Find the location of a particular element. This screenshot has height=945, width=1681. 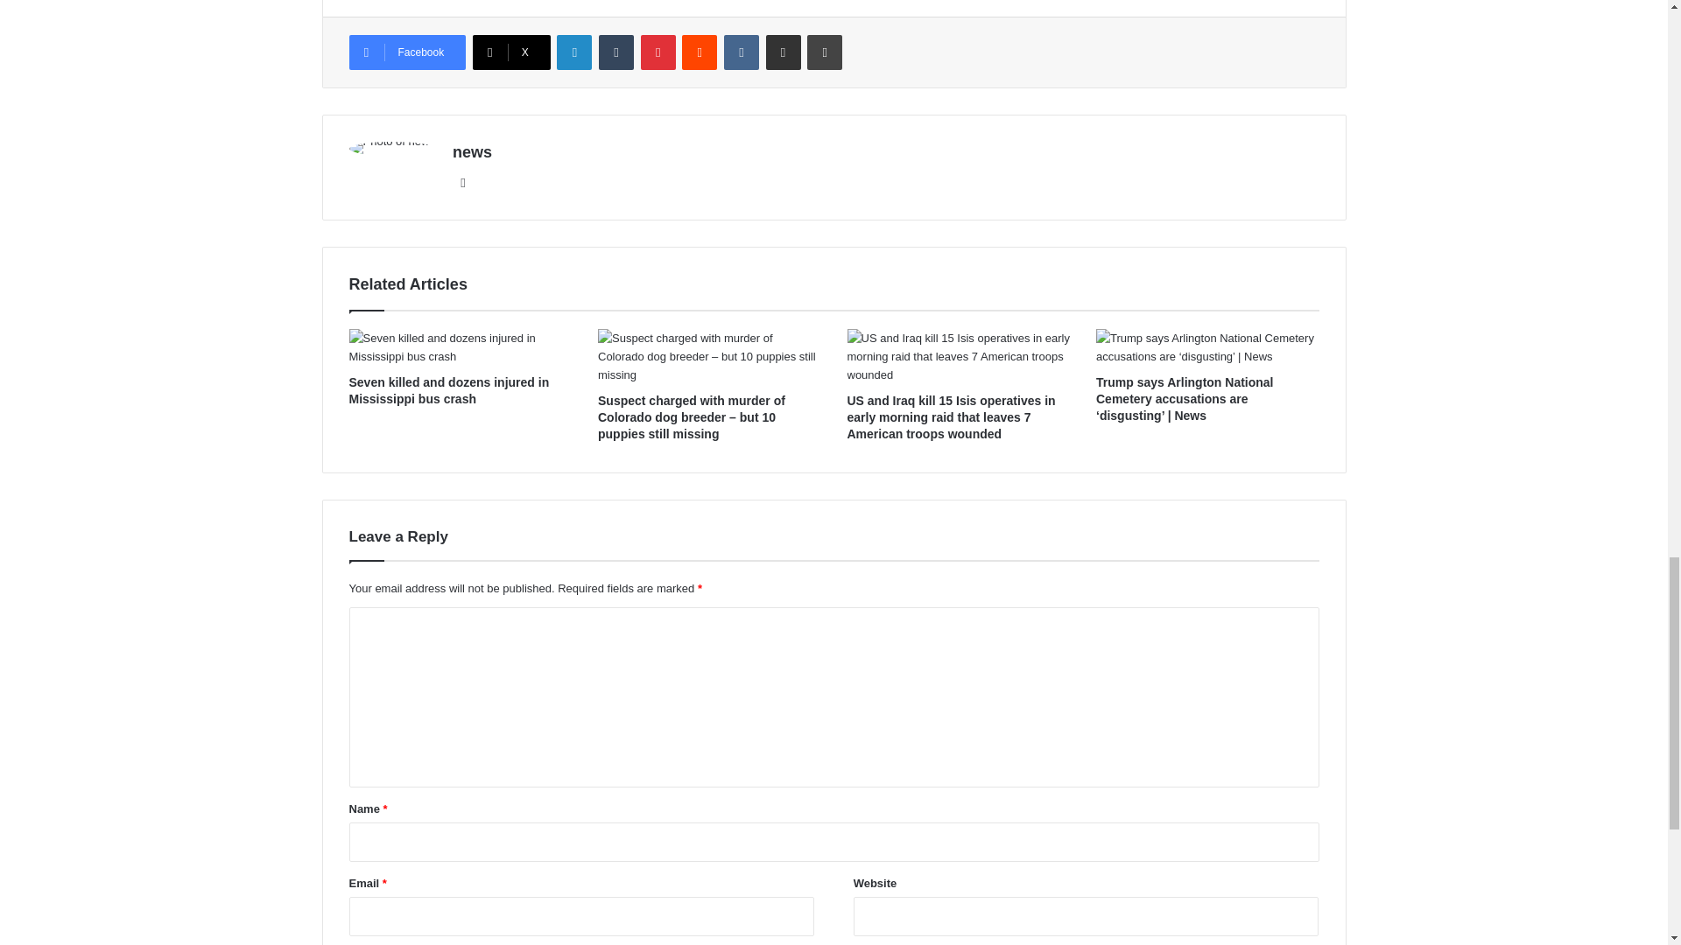

Pinterest is located at coordinates (658, 52).